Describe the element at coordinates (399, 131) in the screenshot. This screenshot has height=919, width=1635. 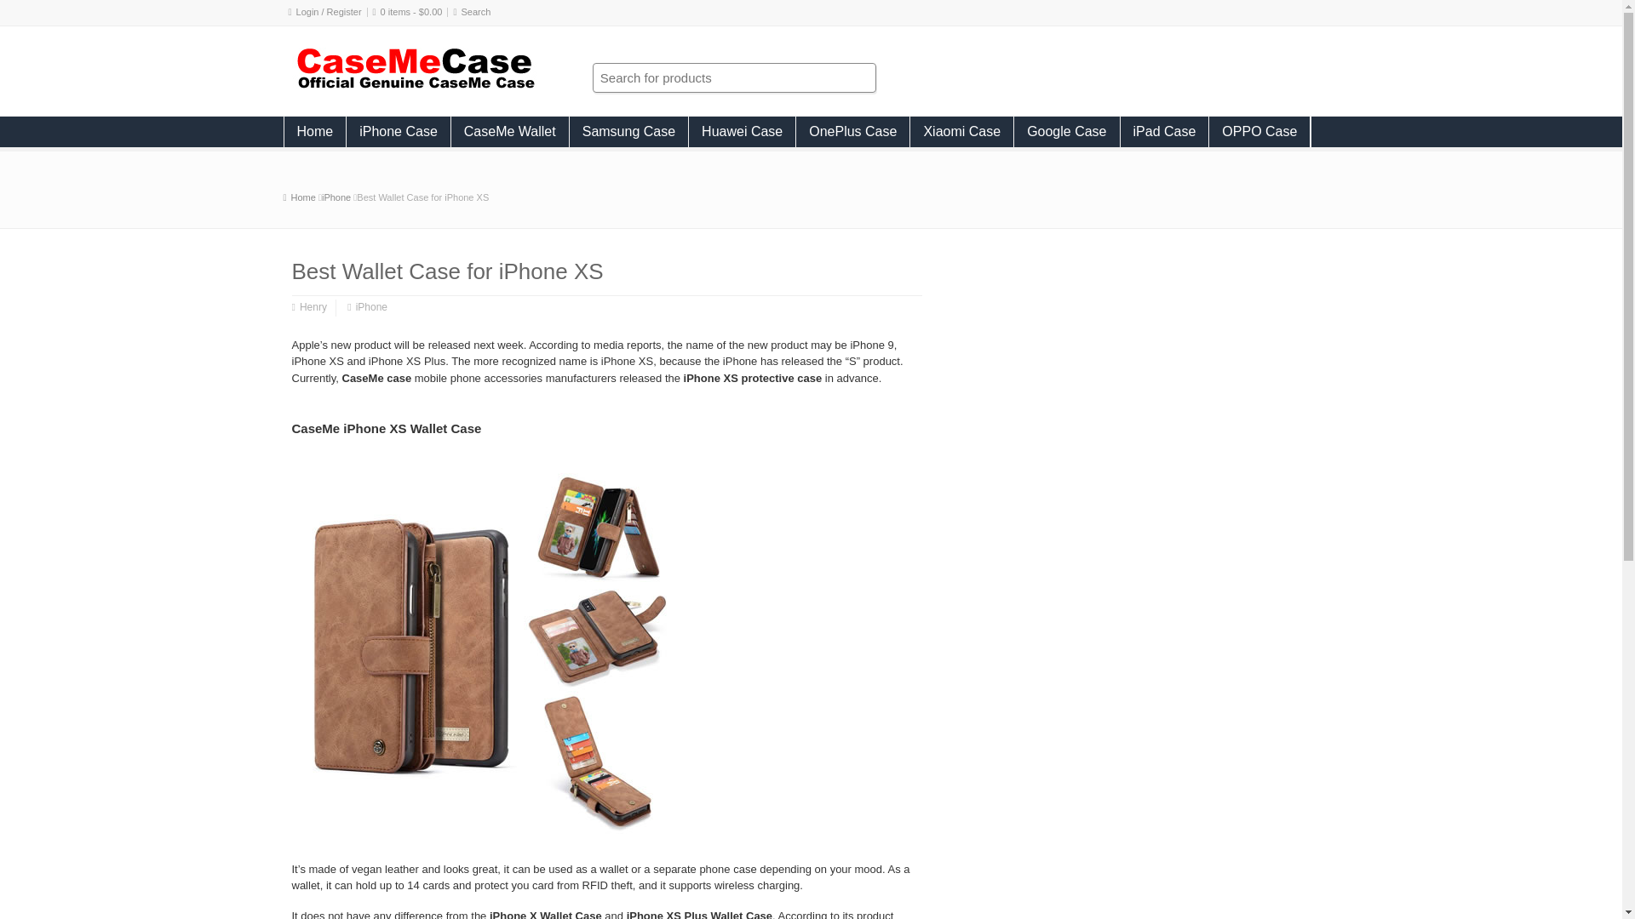
I see `iPhone Case` at that location.